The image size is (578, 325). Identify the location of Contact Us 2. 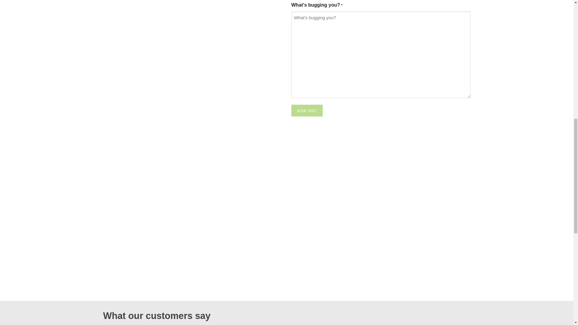
(163, 48).